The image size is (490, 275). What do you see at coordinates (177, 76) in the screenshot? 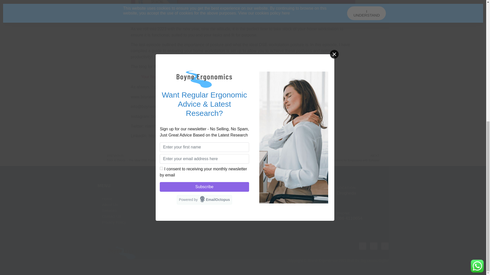
I see `Your New Year Home Workstation Audit!` at bounding box center [177, 76].